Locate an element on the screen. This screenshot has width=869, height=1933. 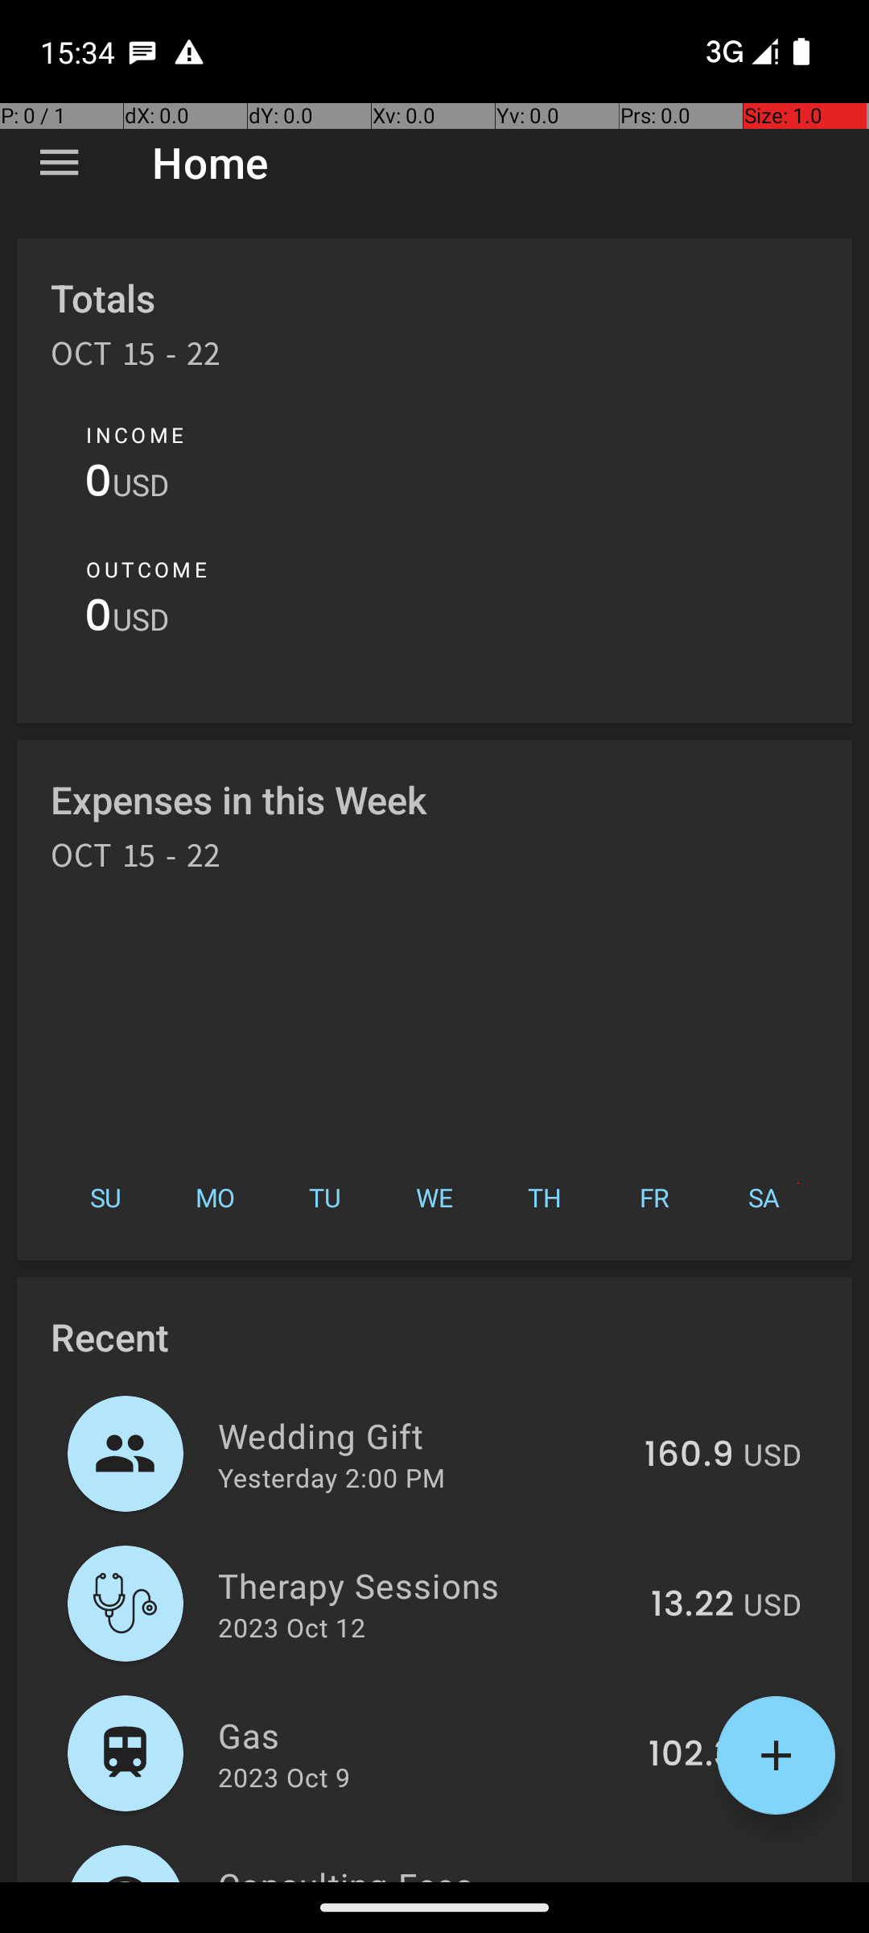
2023 Oct 9 is located at coordinates (284, 1777).